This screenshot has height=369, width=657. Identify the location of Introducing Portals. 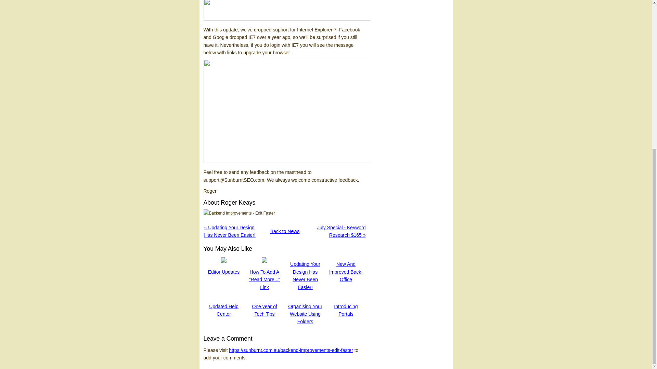
(346, 310).